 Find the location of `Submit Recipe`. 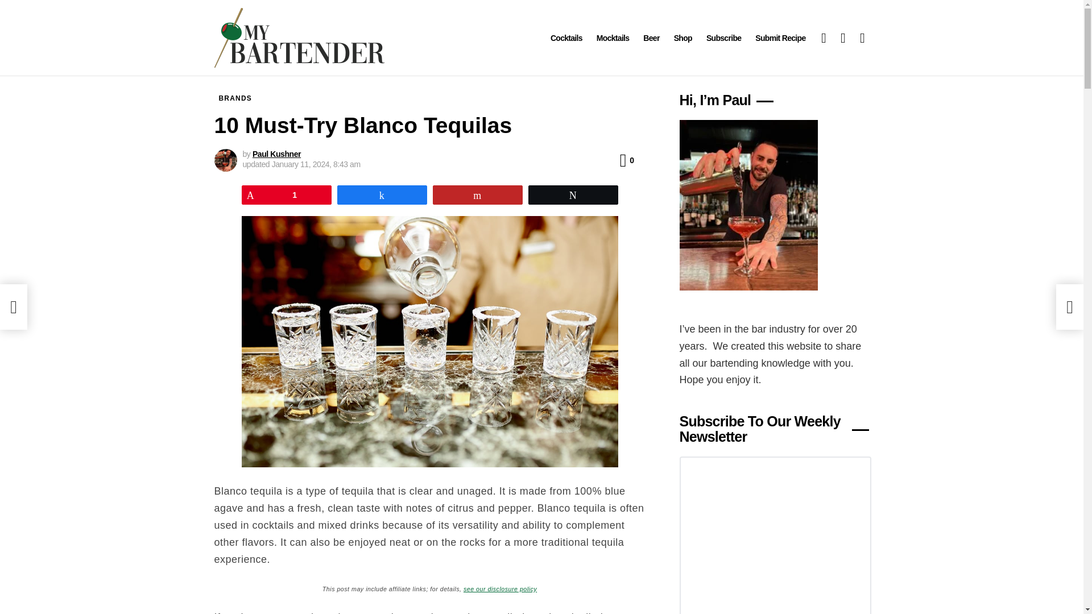

Submit Recipe is located at coordinates (780, 38).